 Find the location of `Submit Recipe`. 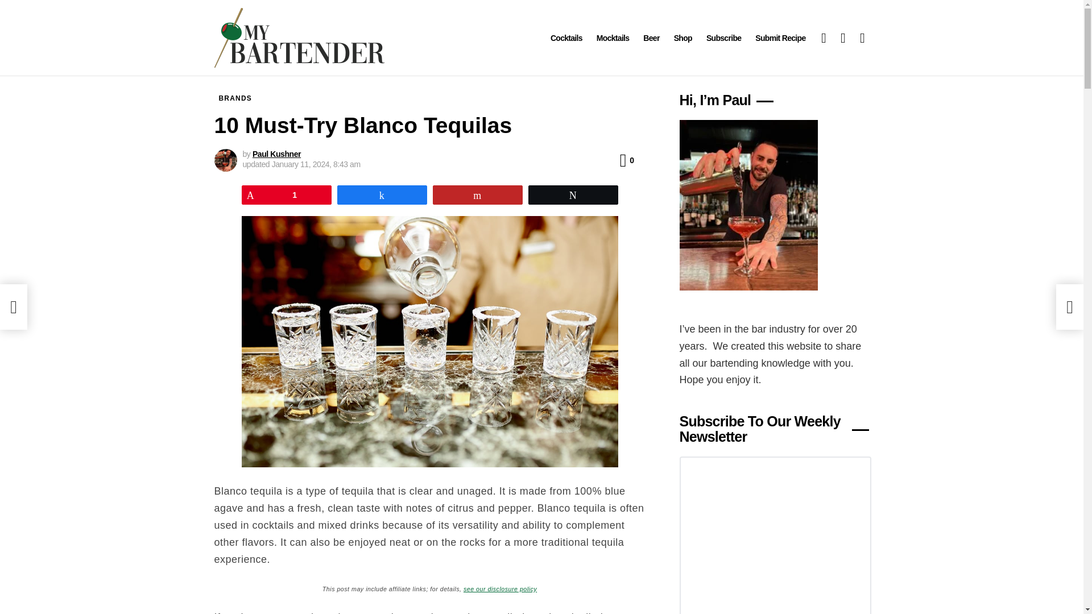

Submit Recipe is located at coordinates (780, 38).